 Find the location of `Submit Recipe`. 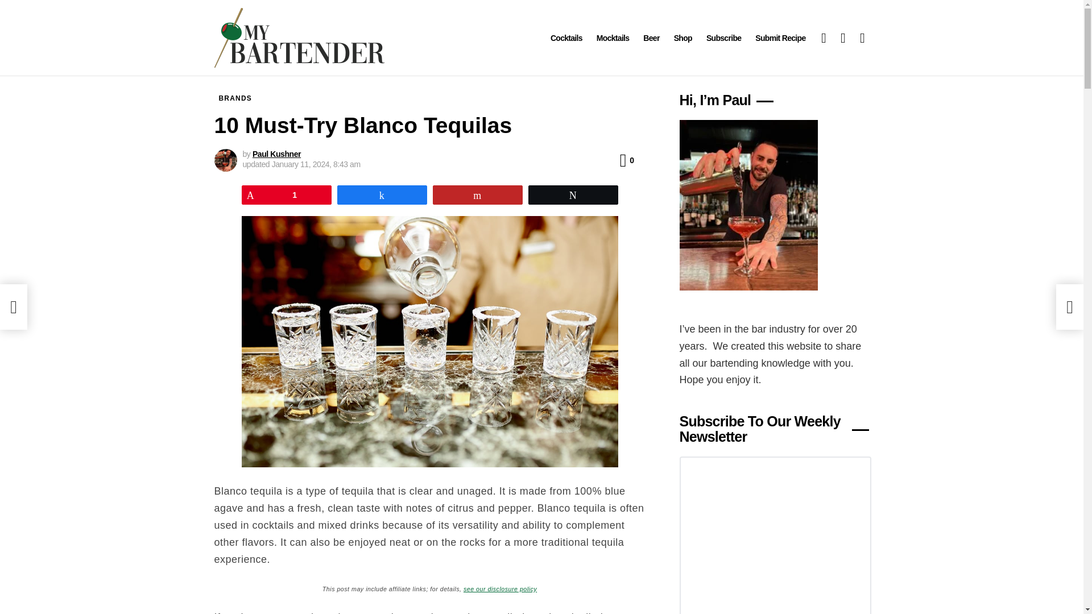

Submit Recipe is located at coordinates (780, 38).